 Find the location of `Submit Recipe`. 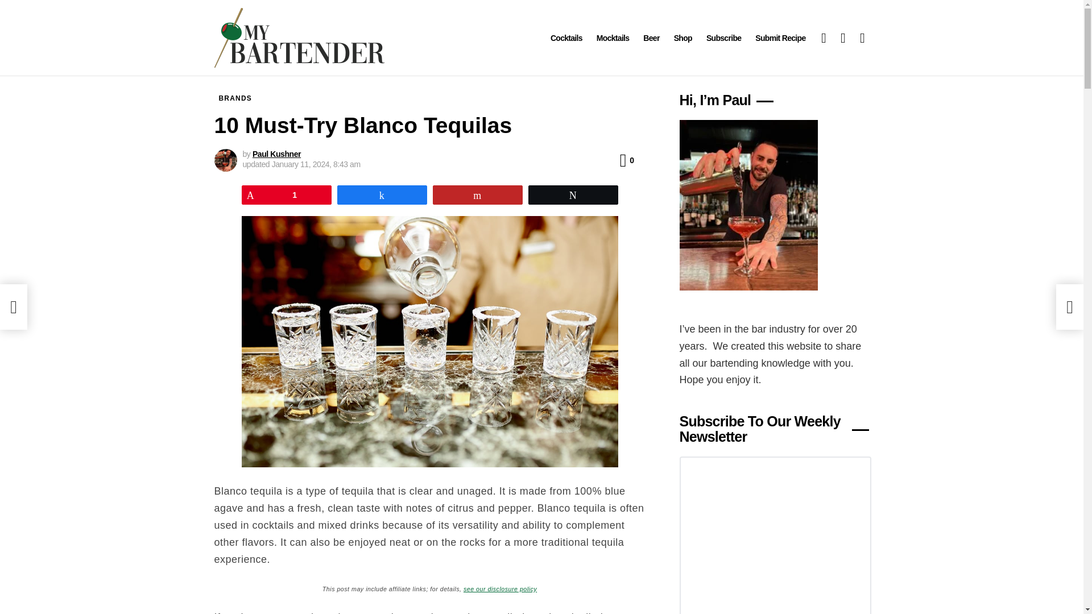

Submit Recipe is located at coordinates (780, 38).